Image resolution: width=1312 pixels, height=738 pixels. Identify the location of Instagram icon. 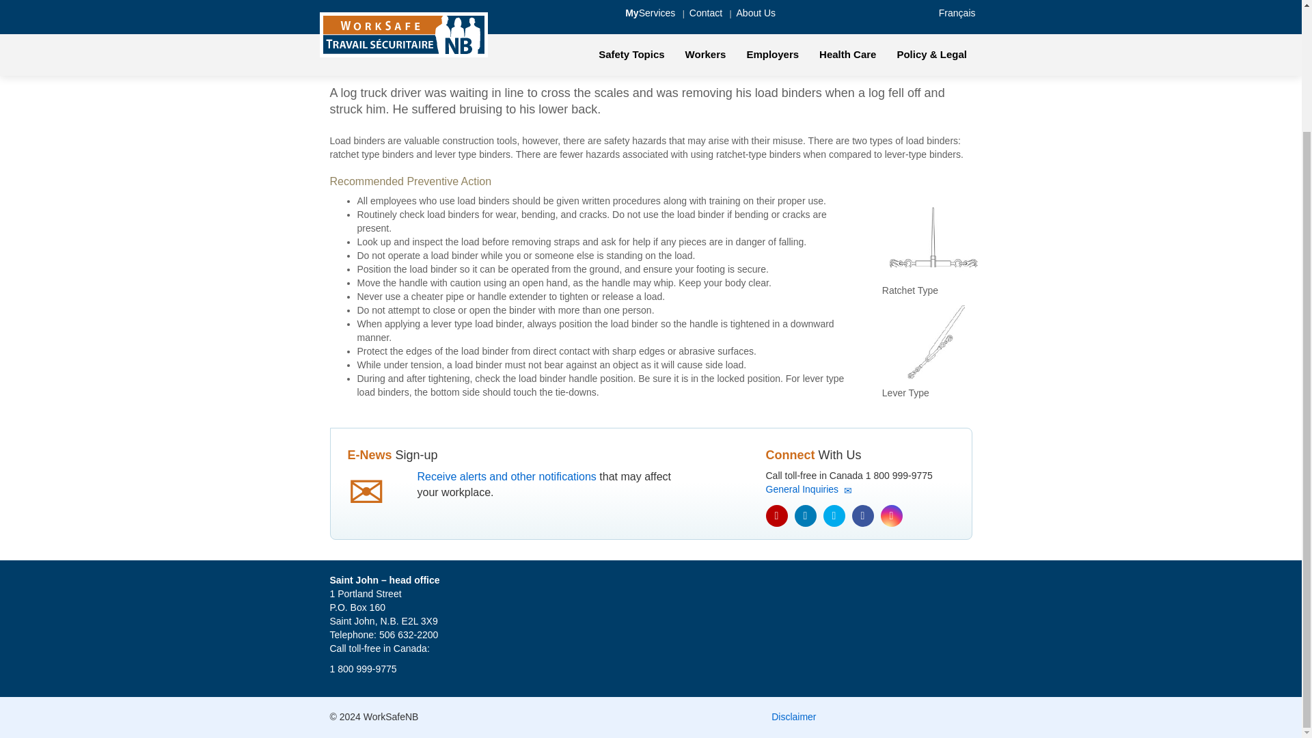
(891, 515).